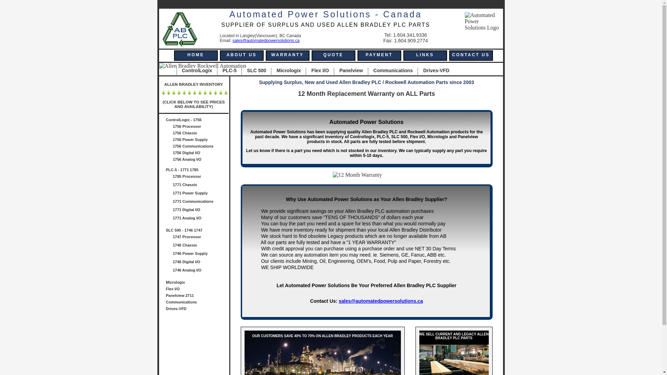  What do you see at coordinates (201, 237) in the screenshot?
I see `1747 Processor` at bounding box center [201, 237].